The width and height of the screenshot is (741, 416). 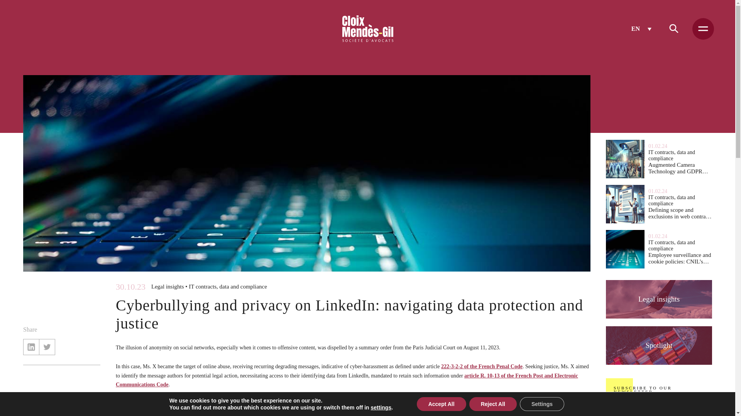 What do you see at coordinates (659, 345) in the screenshot?
I see `Spotlight` at bounding box center [659, 345].